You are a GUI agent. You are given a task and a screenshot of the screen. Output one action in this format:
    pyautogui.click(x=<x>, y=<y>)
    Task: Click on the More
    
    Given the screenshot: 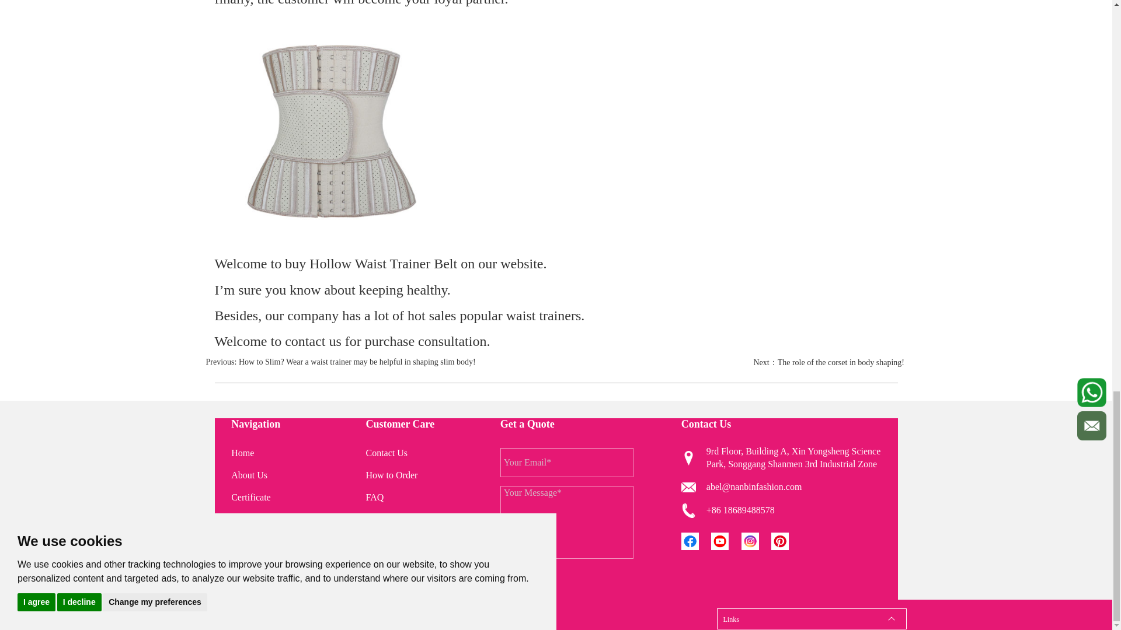 What is the action you would take?
    pyautogui.click(x=757, y=540)
    